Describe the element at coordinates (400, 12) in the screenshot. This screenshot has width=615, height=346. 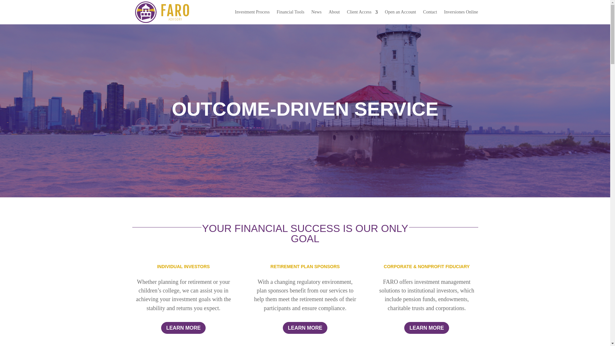
I see `Open an Account` at that location.